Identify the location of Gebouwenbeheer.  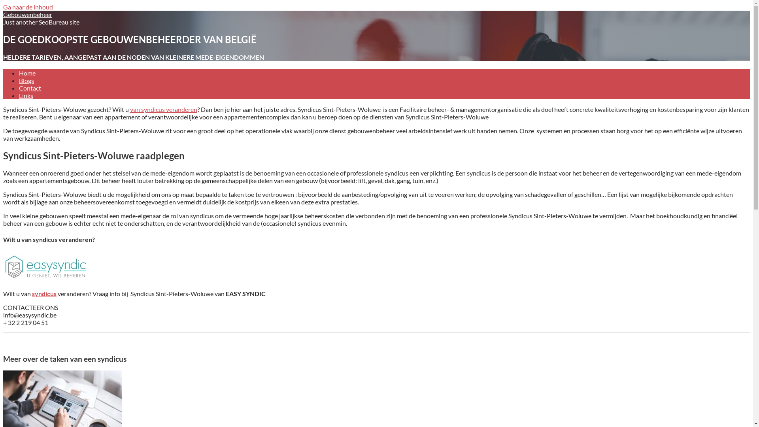
(28, 14).